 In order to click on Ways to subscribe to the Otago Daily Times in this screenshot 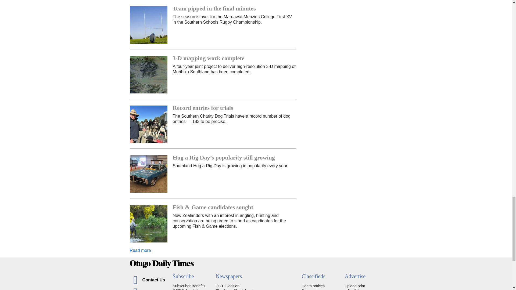, I will do `click(188, 289)`.